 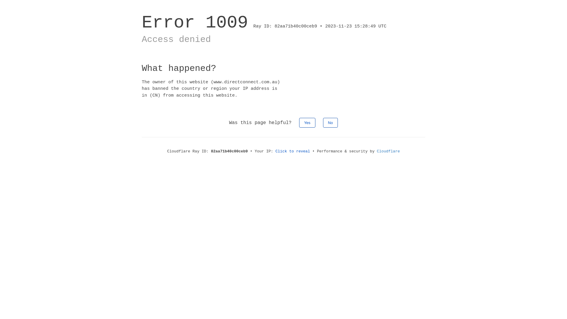 What do you see at coordinates (331, 123) in the screenshot?
I see `No` at bounding box center [331, 123].